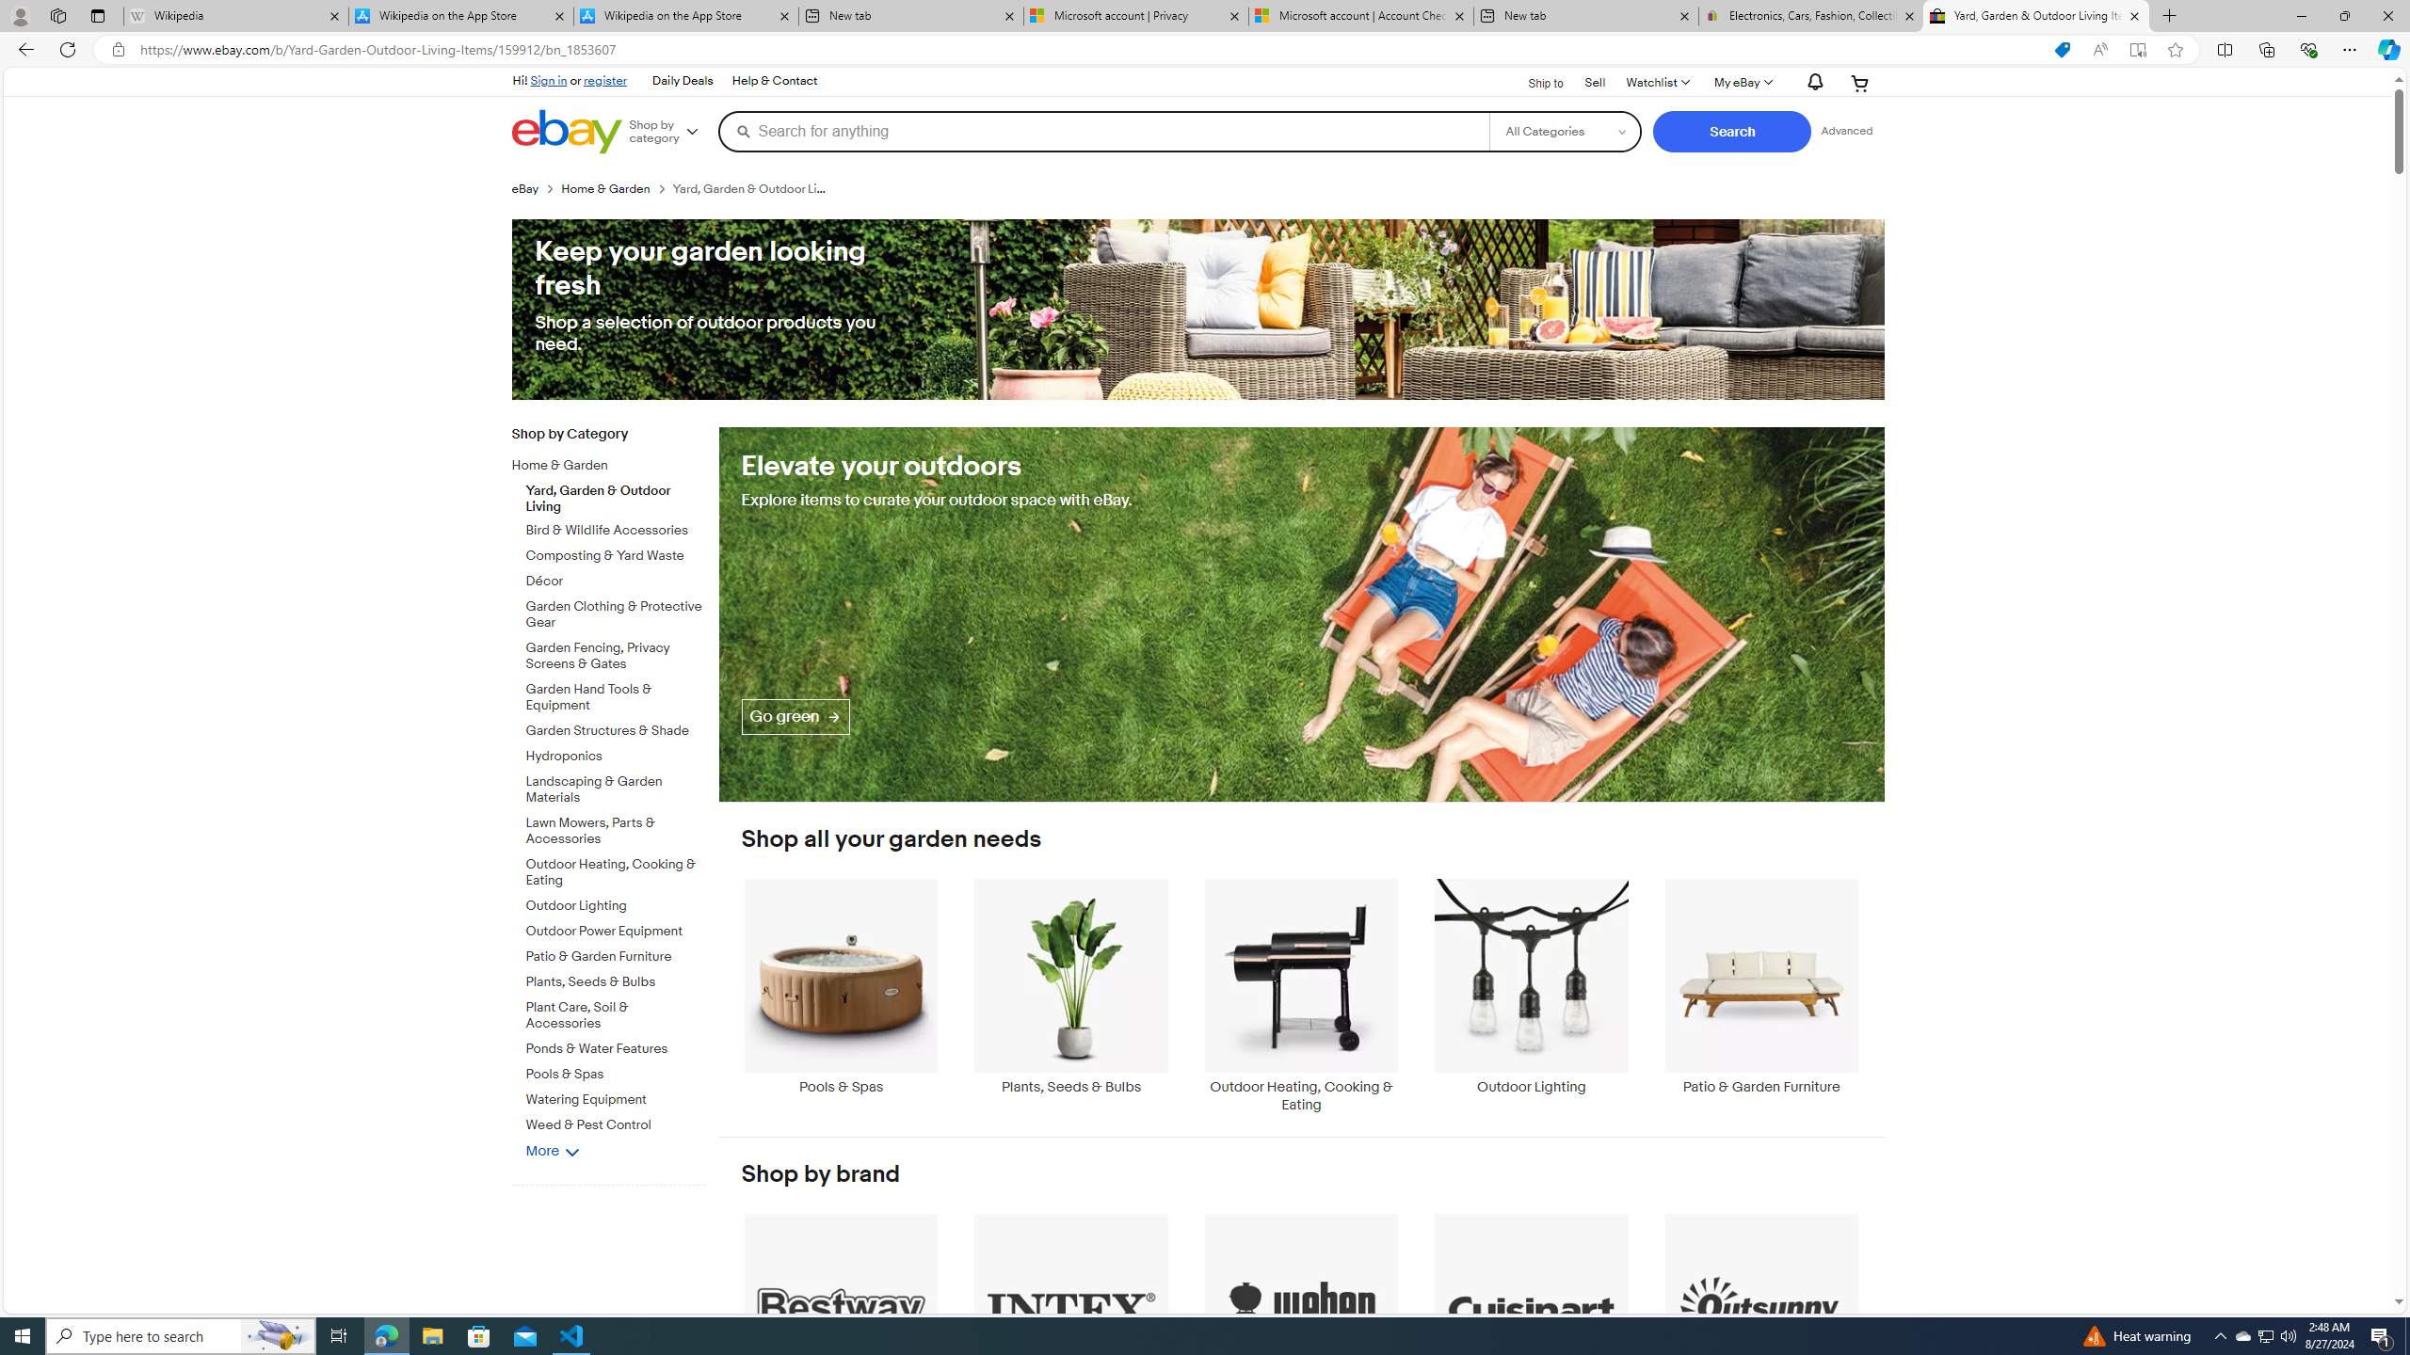  Describe the element at coordinates (616, 1122) in the screenshot. I see `Weed & Pest Control` at that location.